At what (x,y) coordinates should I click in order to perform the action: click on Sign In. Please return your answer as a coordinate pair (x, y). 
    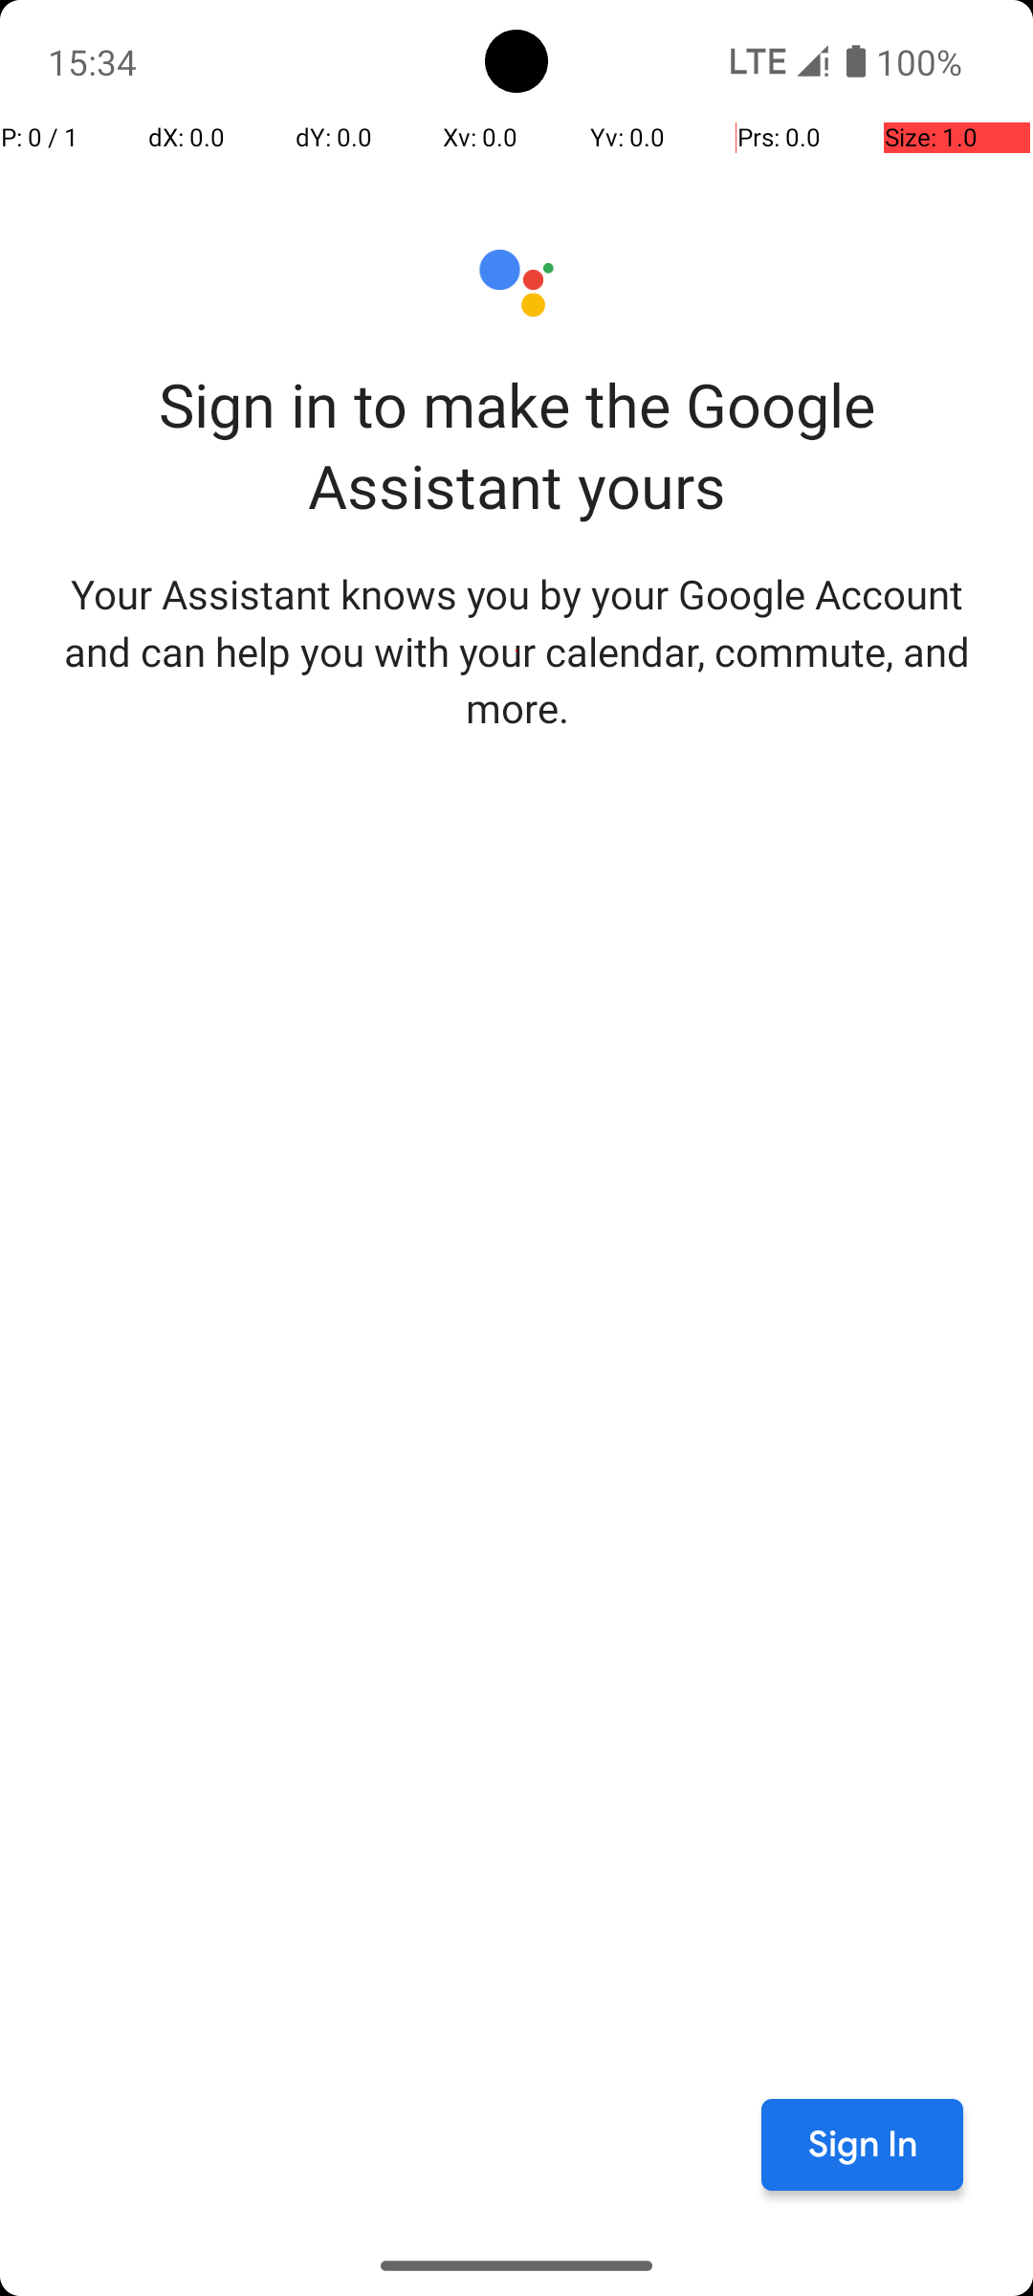
    Looking at the image, I should click on (863, 2145).